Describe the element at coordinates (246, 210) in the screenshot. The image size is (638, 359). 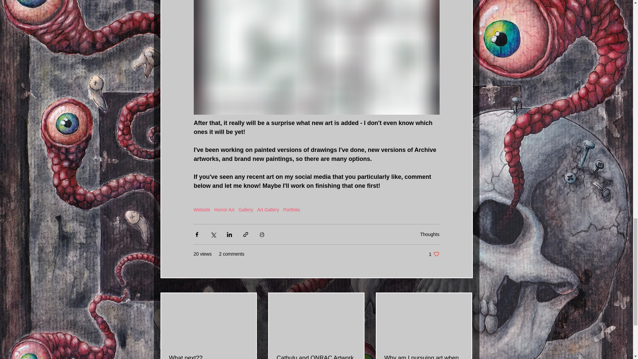
I see `Horror Art` at that location.